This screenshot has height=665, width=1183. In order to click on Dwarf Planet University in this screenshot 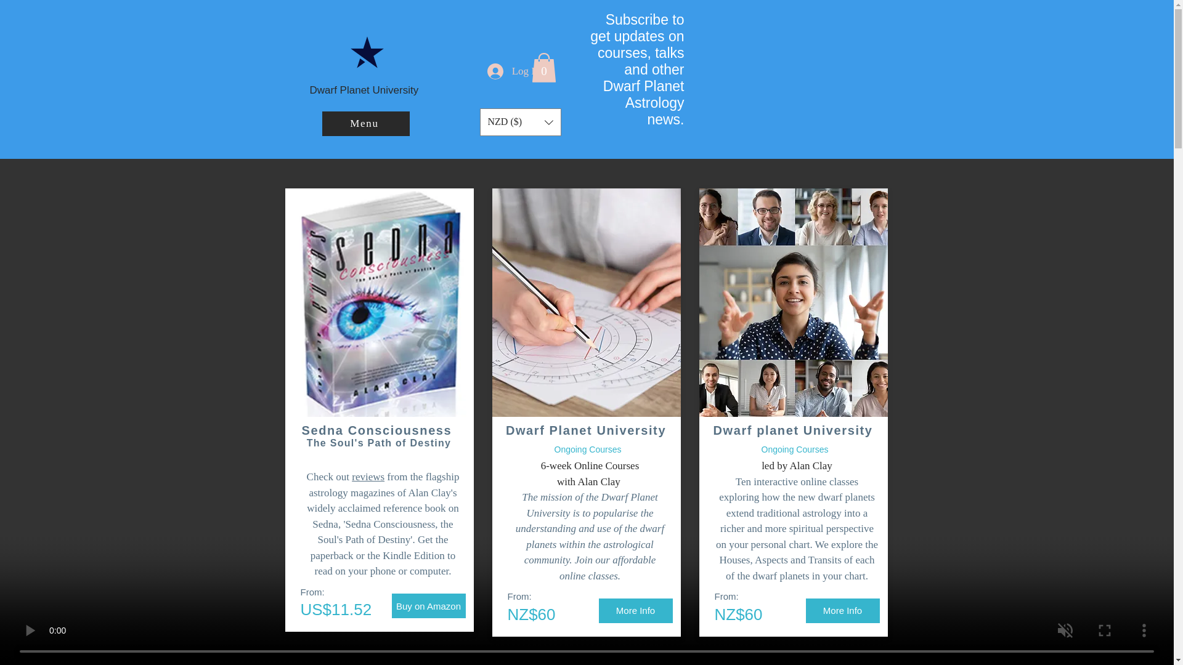, I will do `click(367, 90)`.